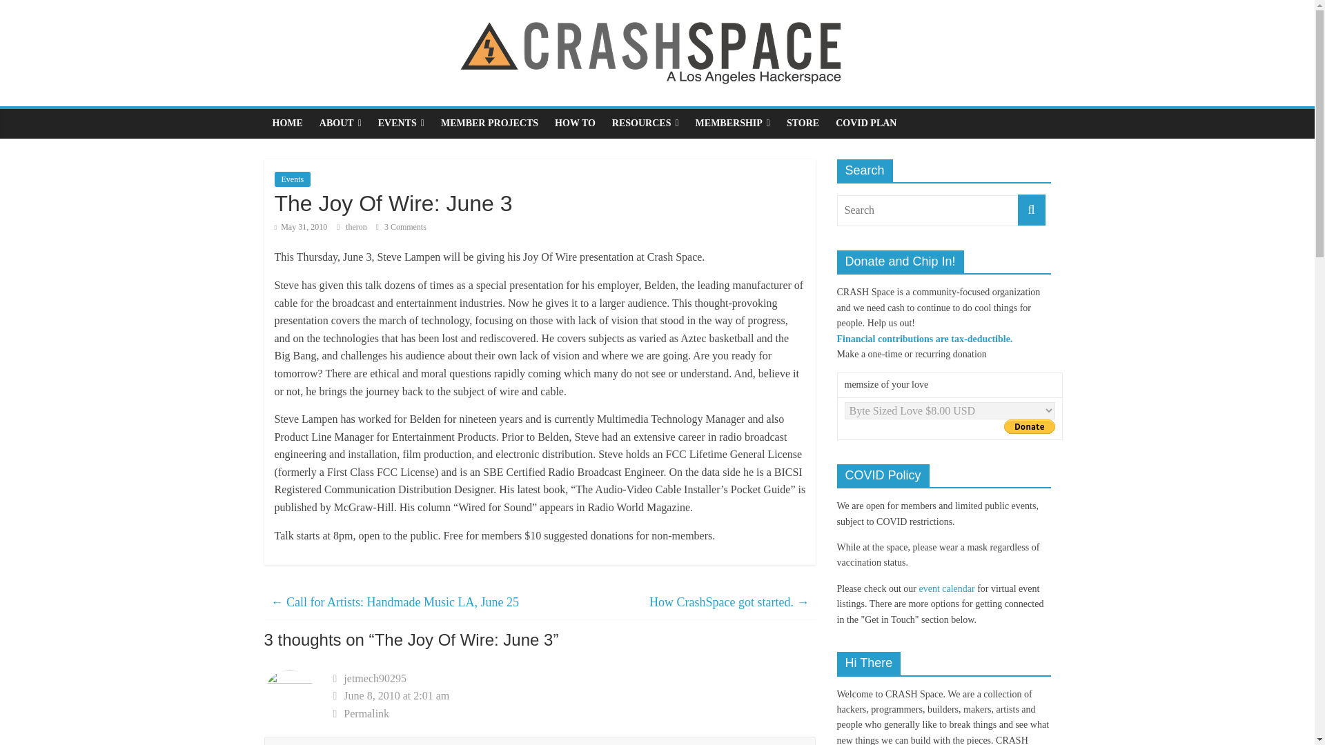 This screenshot has height=745, width=1325. Describe the element at coordinates (301, 226) in the screenshot. I see `8:14 pm` at that location.